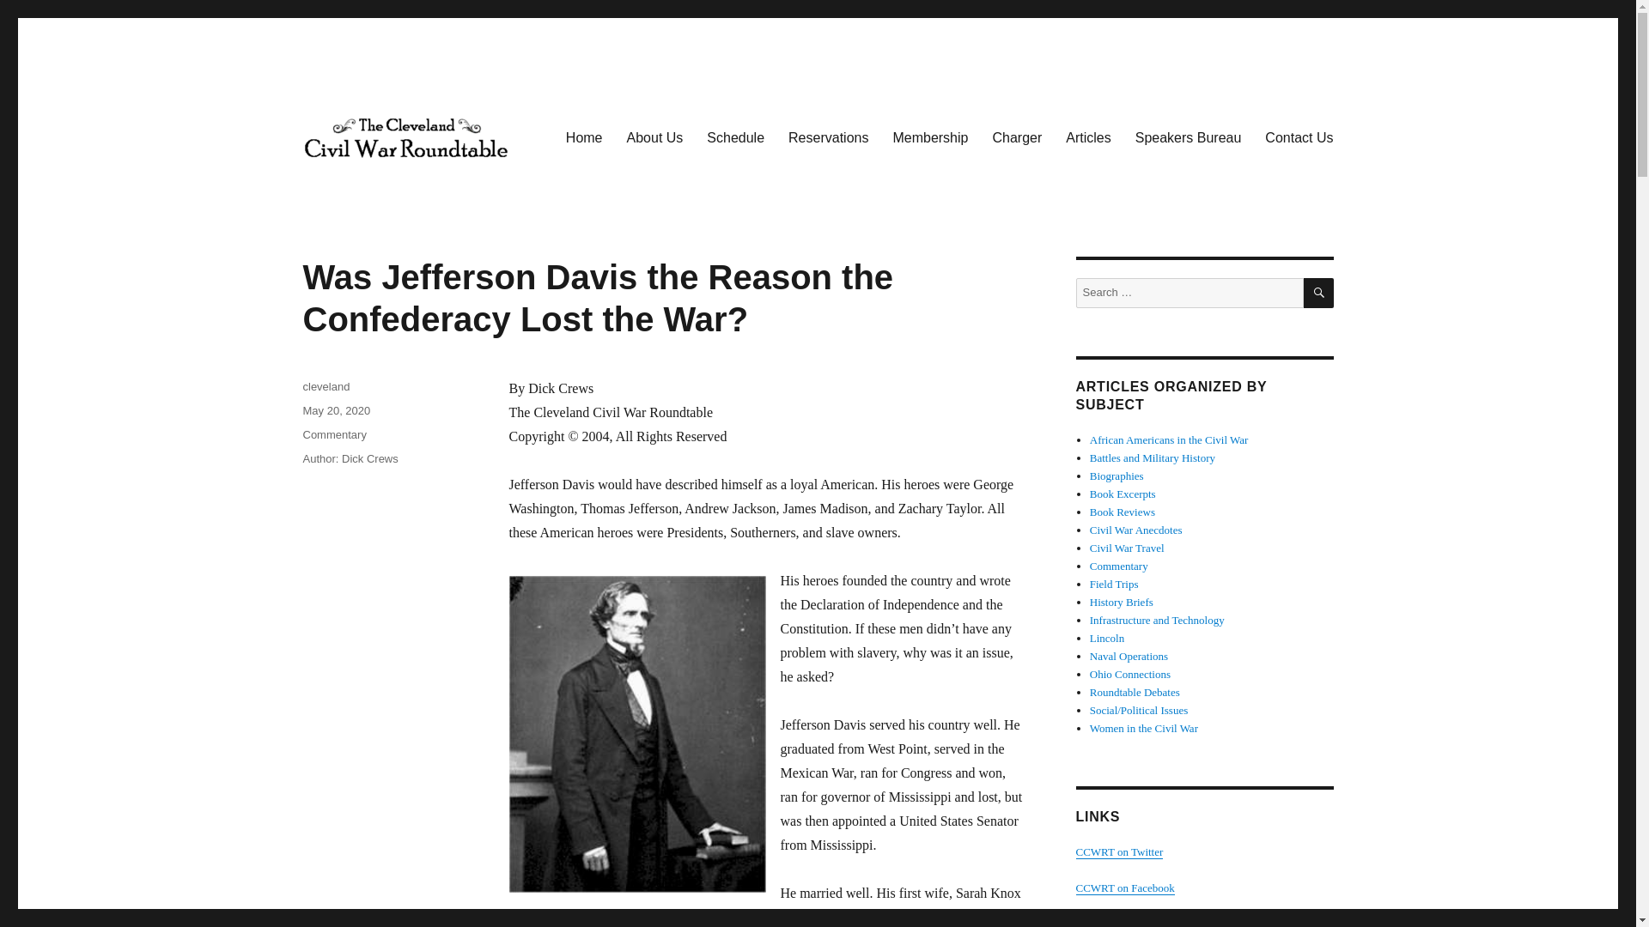 This screenshot has width=1649, height=927. What do you see at coordinates (1107, 637) in the screenshot?
I see `Lincoln` at bounding box center [1107, 637].